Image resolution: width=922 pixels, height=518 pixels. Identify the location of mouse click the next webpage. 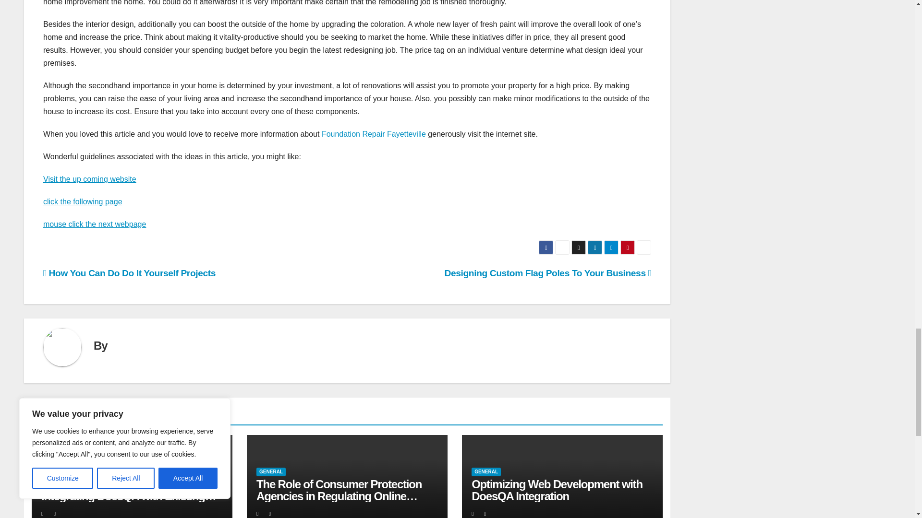
(94, 224).